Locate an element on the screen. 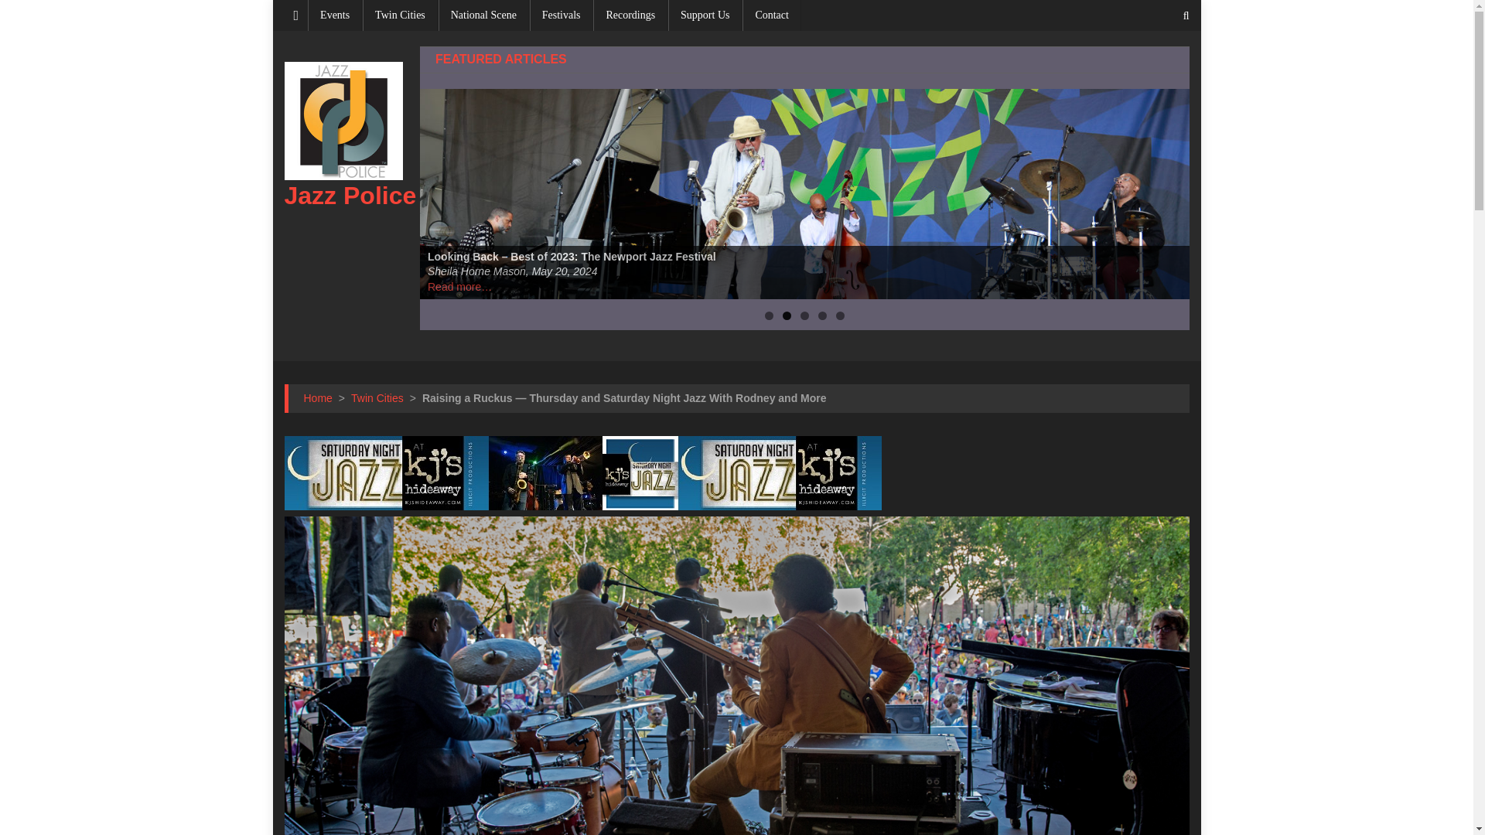  Twin Cities is located at coordinates (377, 397).